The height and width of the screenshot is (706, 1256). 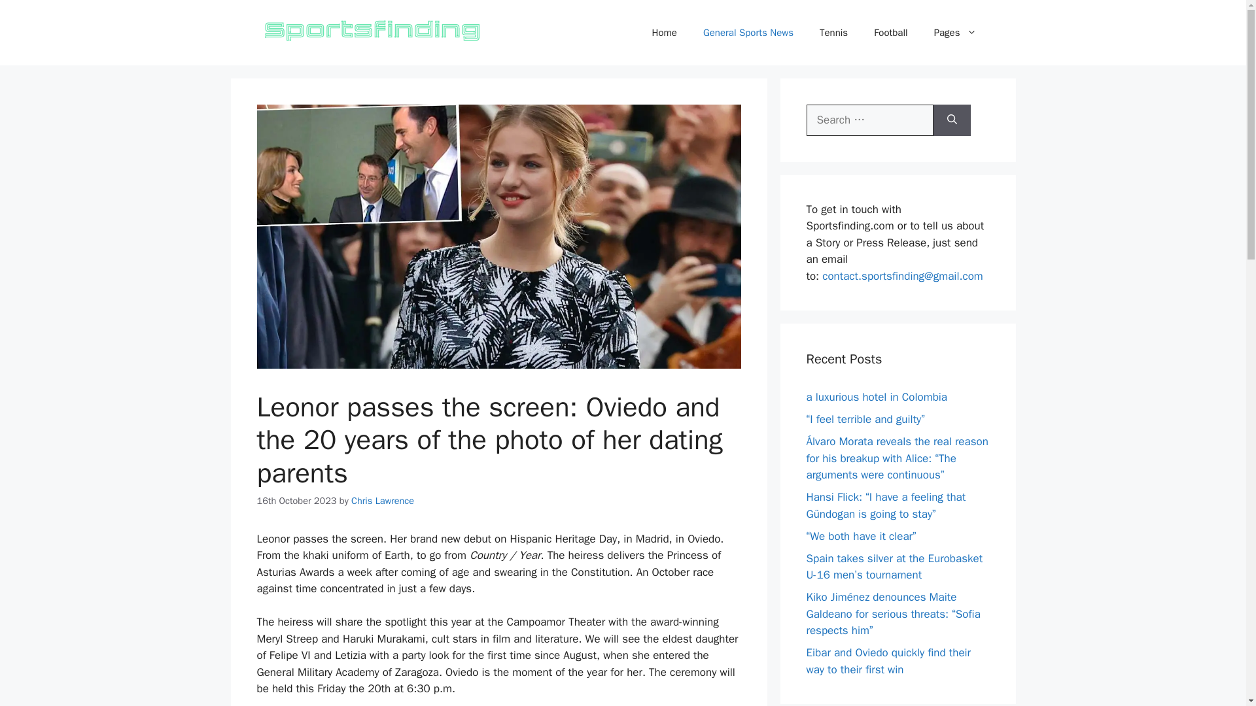 I want to click on a luxurious hotel in Colombia, so click(x=877, y=397).